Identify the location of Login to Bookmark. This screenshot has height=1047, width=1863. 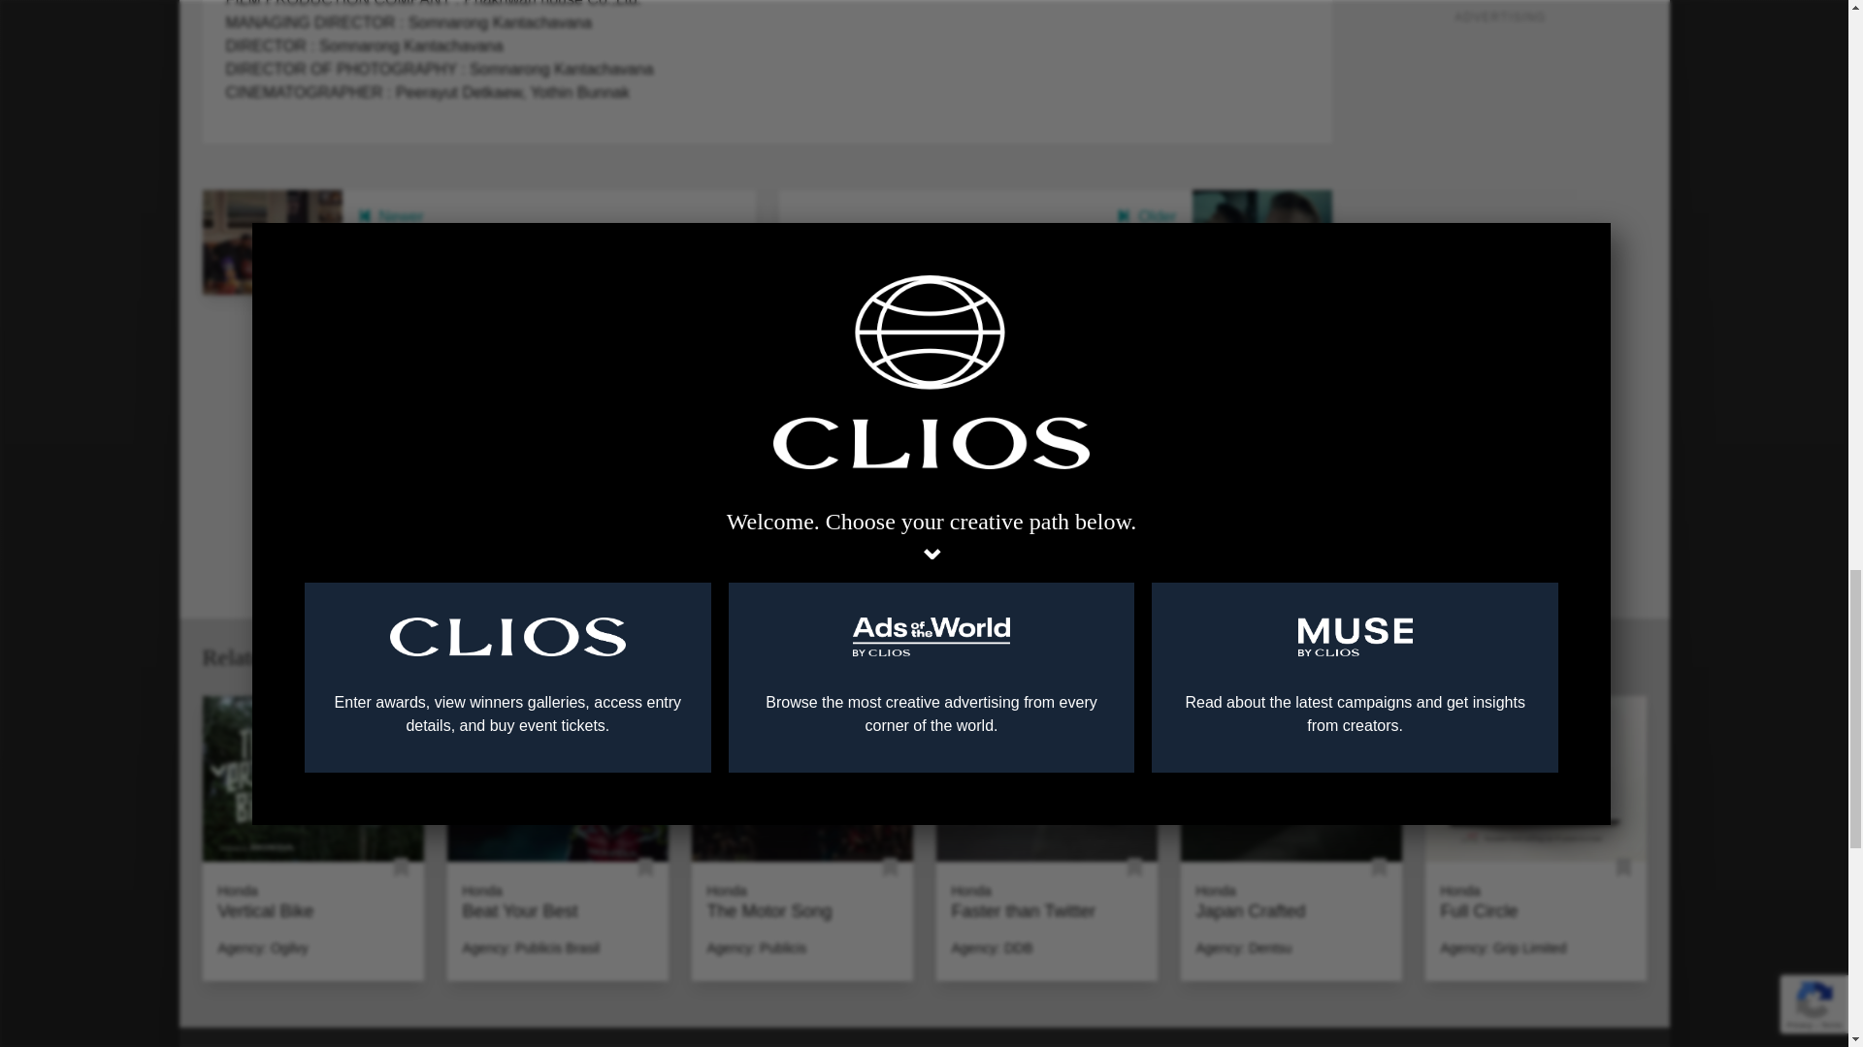
(1378, 868).